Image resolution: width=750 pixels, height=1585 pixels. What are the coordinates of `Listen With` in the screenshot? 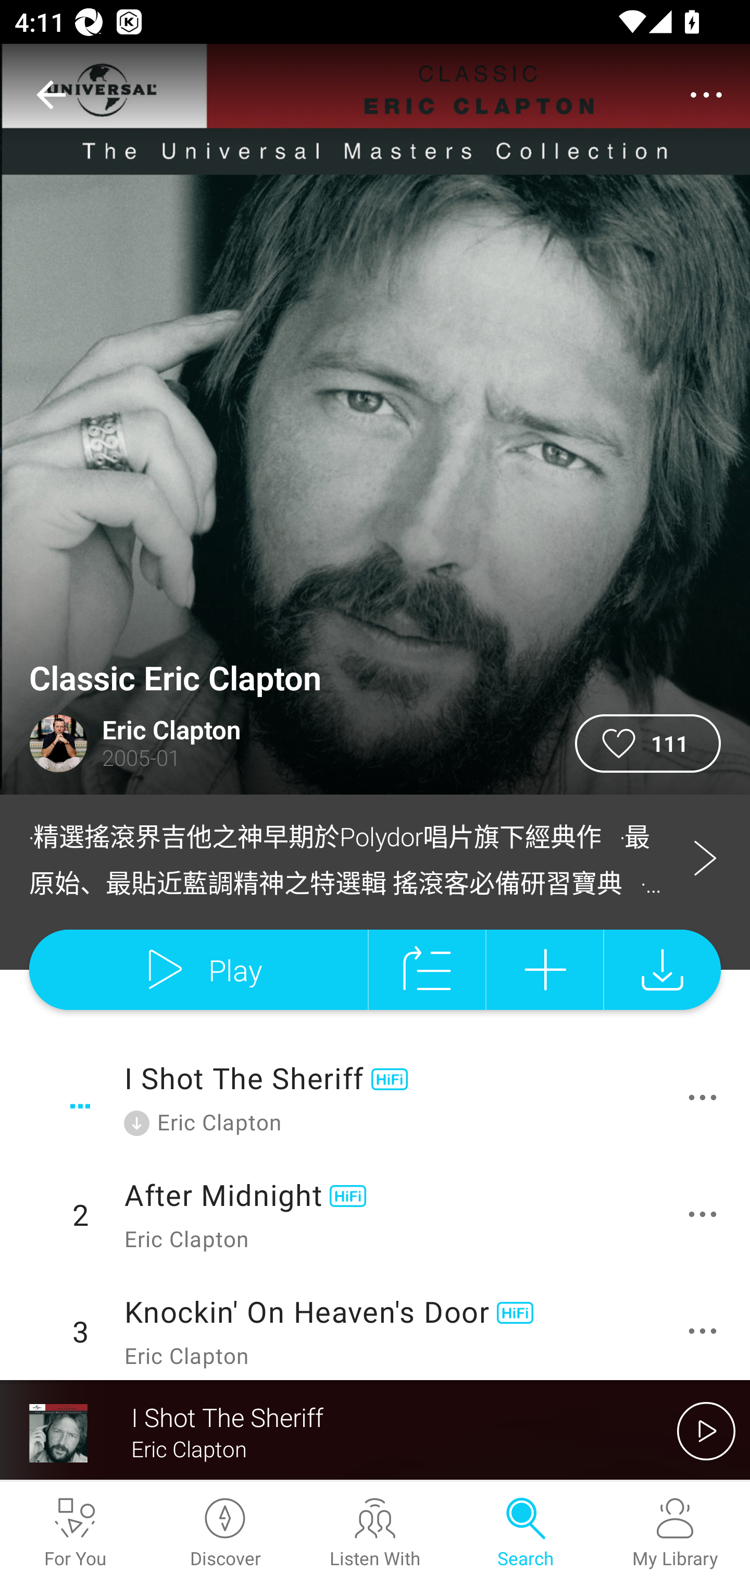 It's located at (375, 1533).